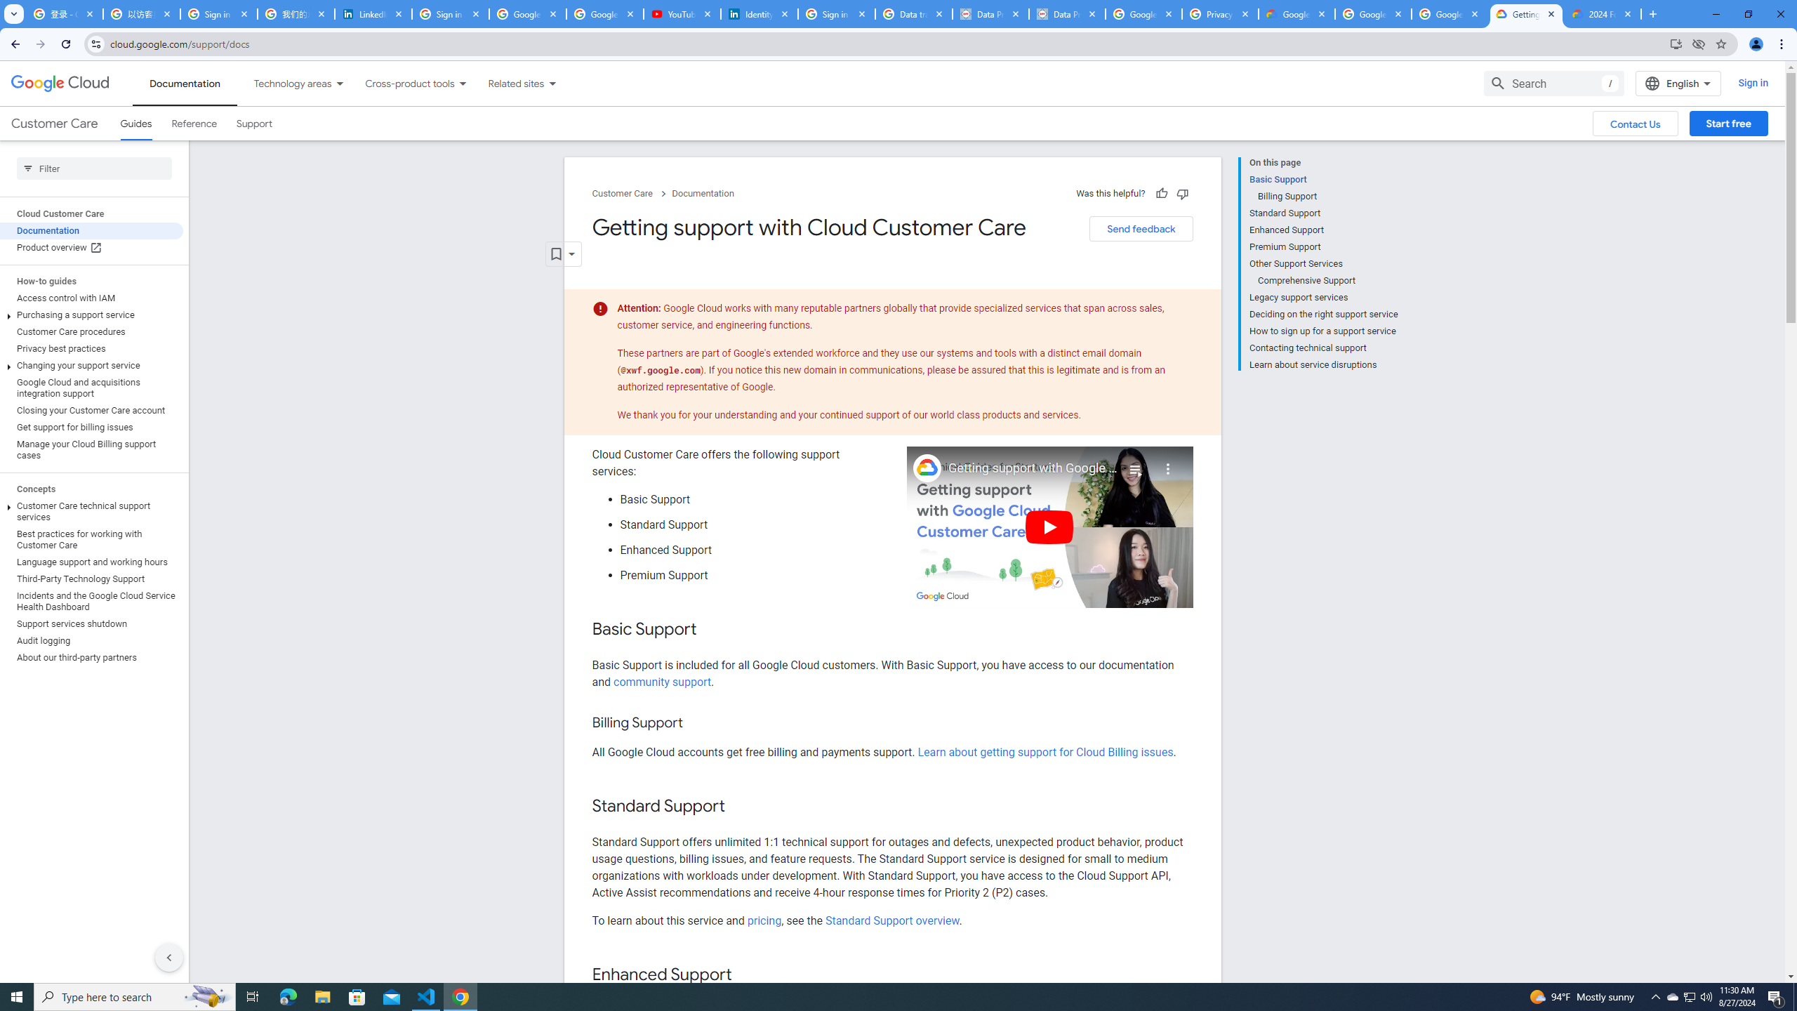  Describe the element at coordinates (55, 124) in the screenshot. I see `Customer Care` at that location.